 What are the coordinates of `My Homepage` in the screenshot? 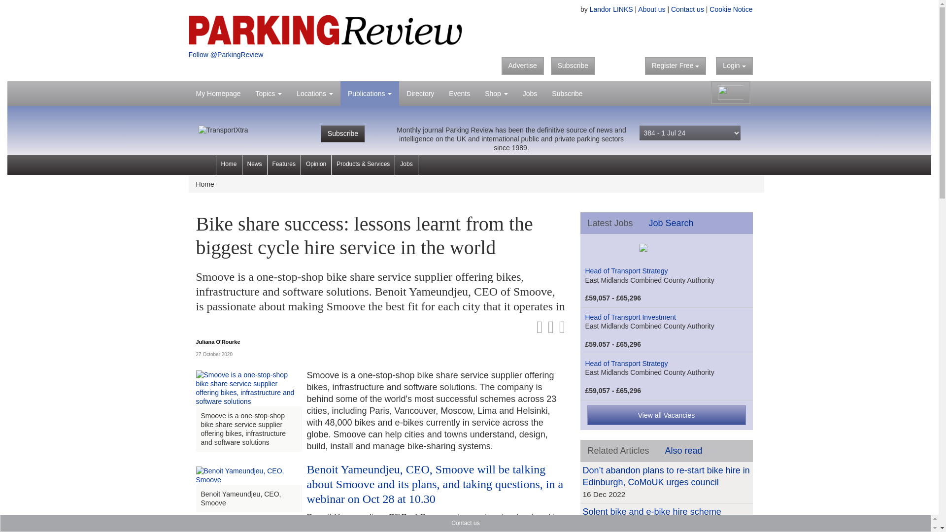 It's located at (218, 94).